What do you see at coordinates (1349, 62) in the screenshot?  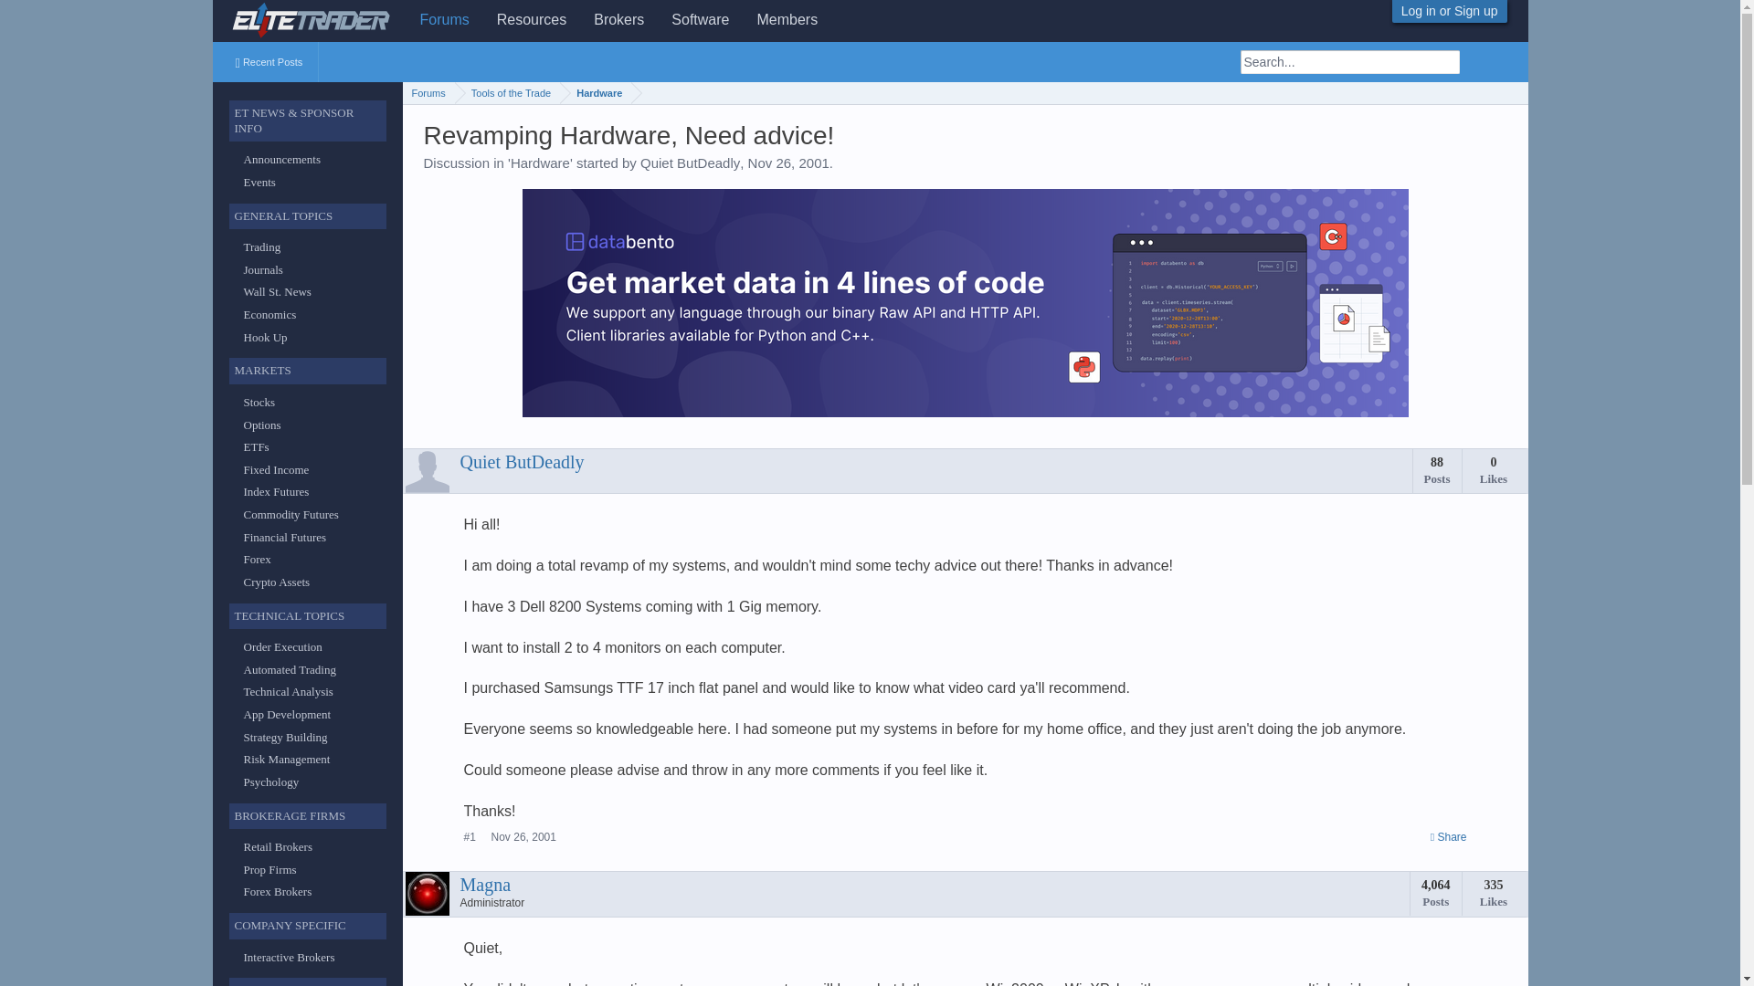 I see `Enter your search and hit enter` at bounding box center [1349, 62].